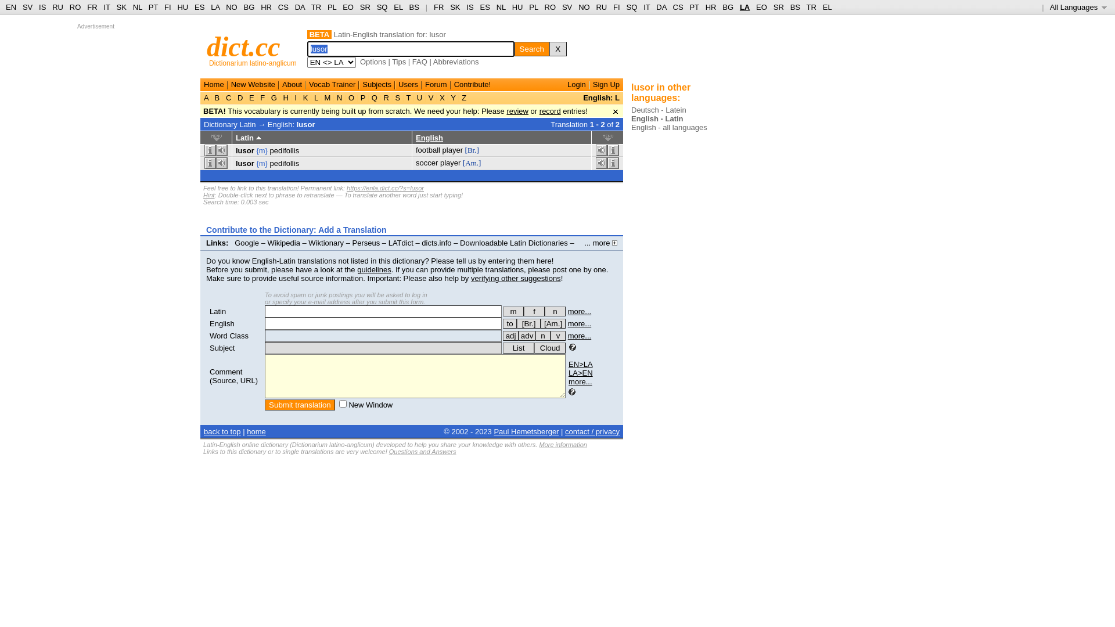 This screenshot has height=627, width=1115. I want to click on L, so click(316, 98).